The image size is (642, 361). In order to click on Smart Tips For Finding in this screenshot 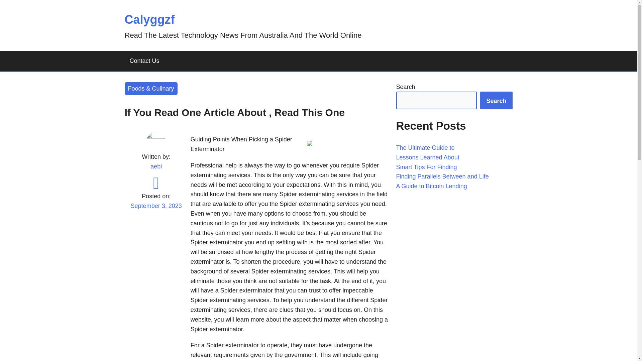, I will do `click(426, 167)`.